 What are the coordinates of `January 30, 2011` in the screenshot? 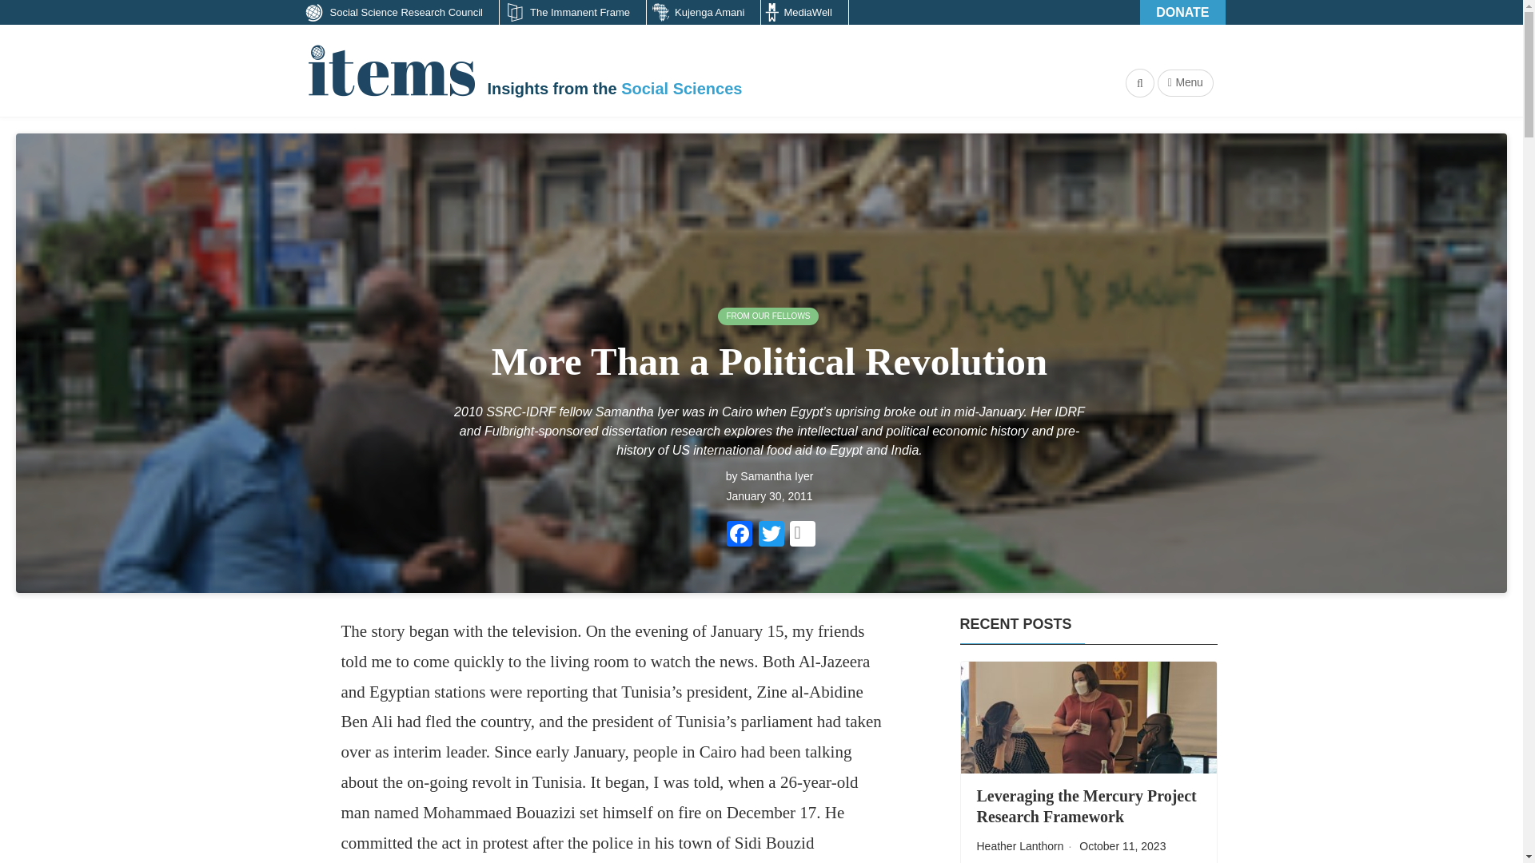 It's located at (769, 495).